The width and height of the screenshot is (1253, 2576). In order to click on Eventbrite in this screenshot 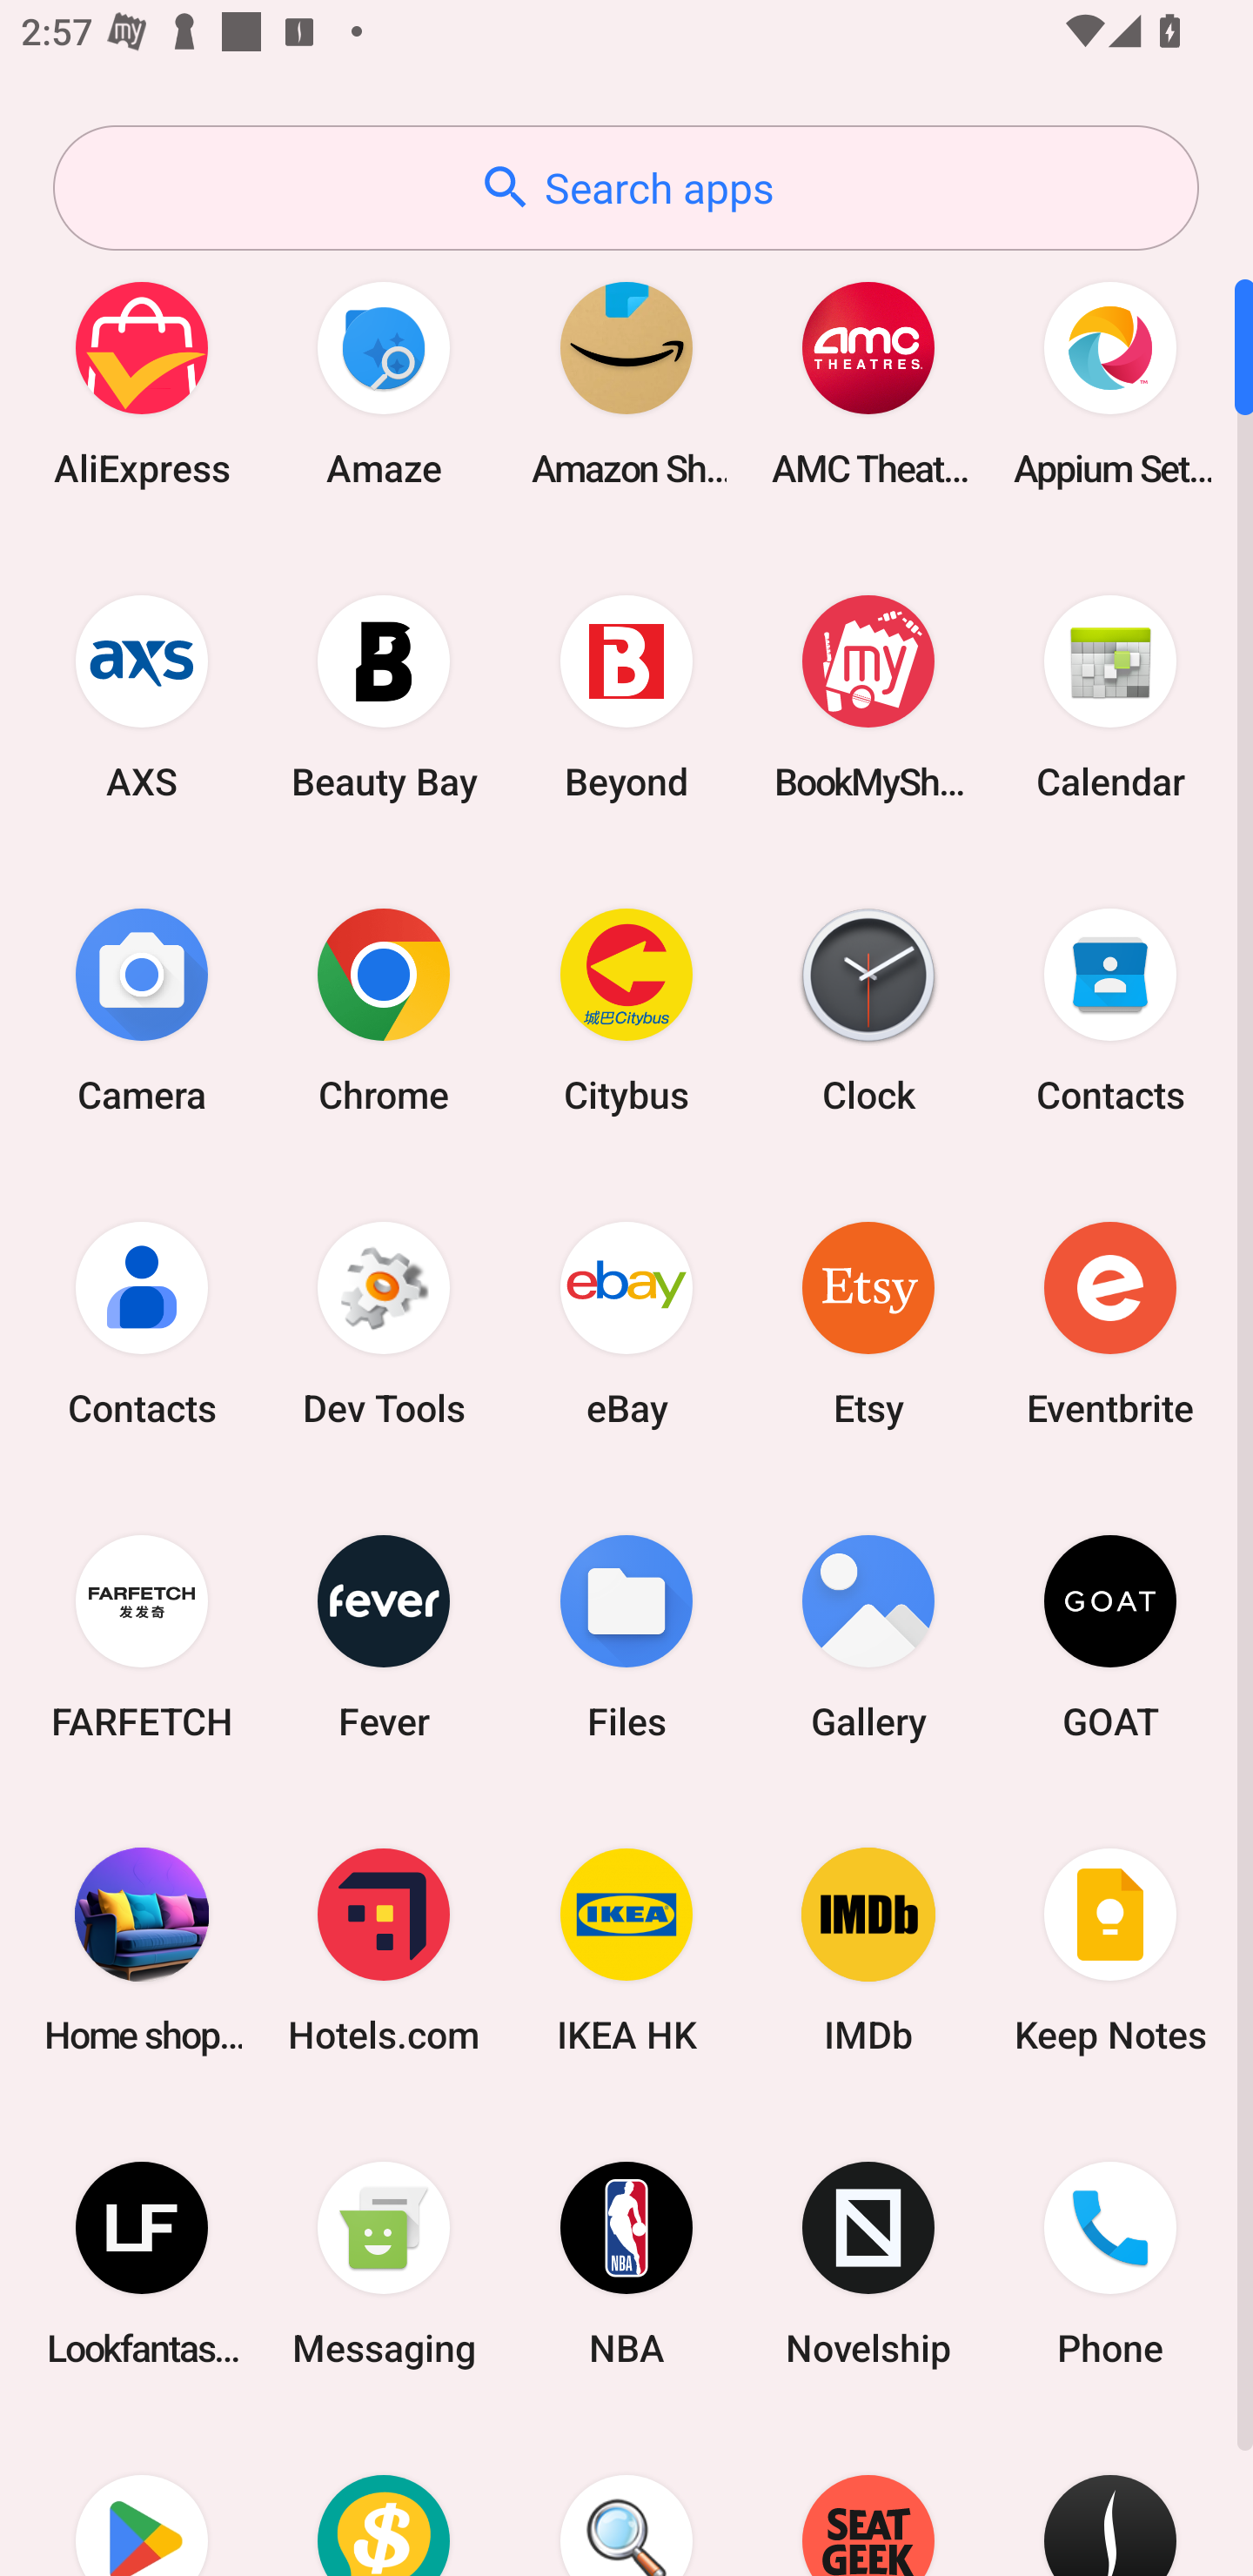, I will do `click(1110, 1323)`.